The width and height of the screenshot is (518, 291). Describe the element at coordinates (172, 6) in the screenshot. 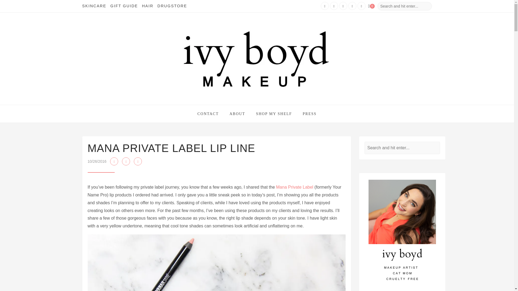

I see `DRUGSTORE` at that location.